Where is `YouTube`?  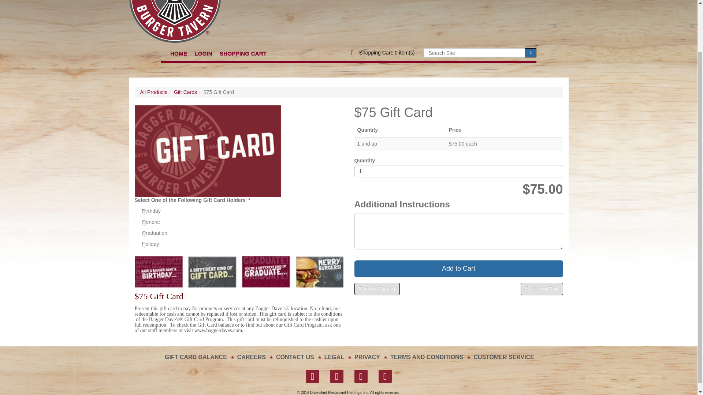
YouTube is located at coordinates (361, 376).